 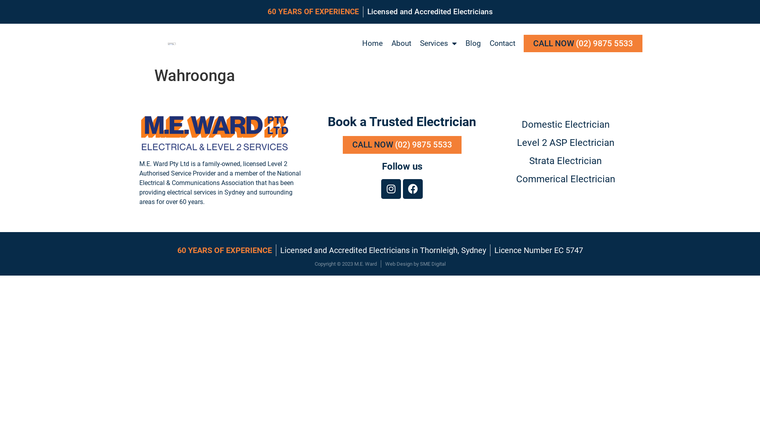 I want to click on About, so click(x=401, y=43).